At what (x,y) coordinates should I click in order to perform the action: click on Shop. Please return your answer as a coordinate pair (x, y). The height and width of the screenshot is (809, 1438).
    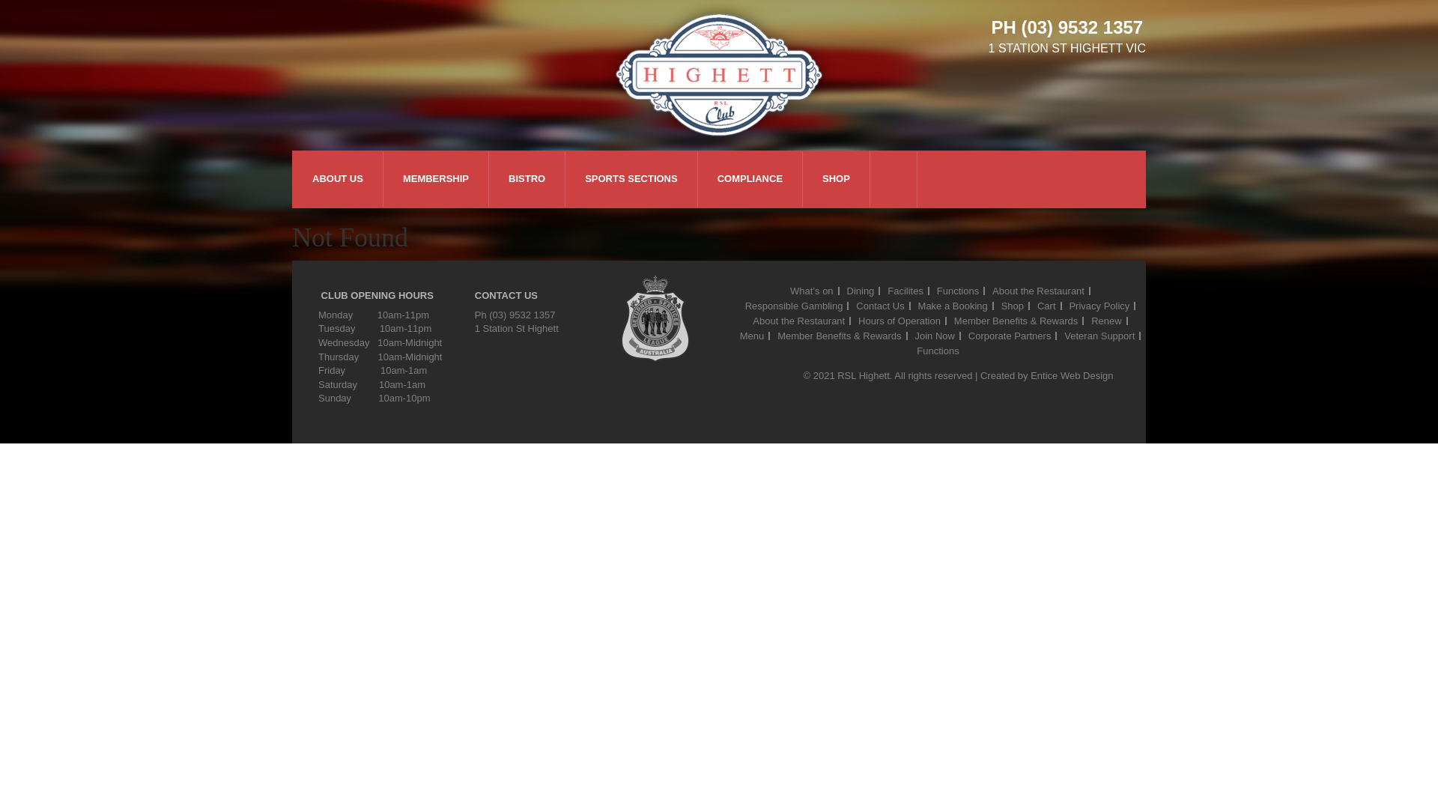
    Looking at the image, I should click on (1013, 306).